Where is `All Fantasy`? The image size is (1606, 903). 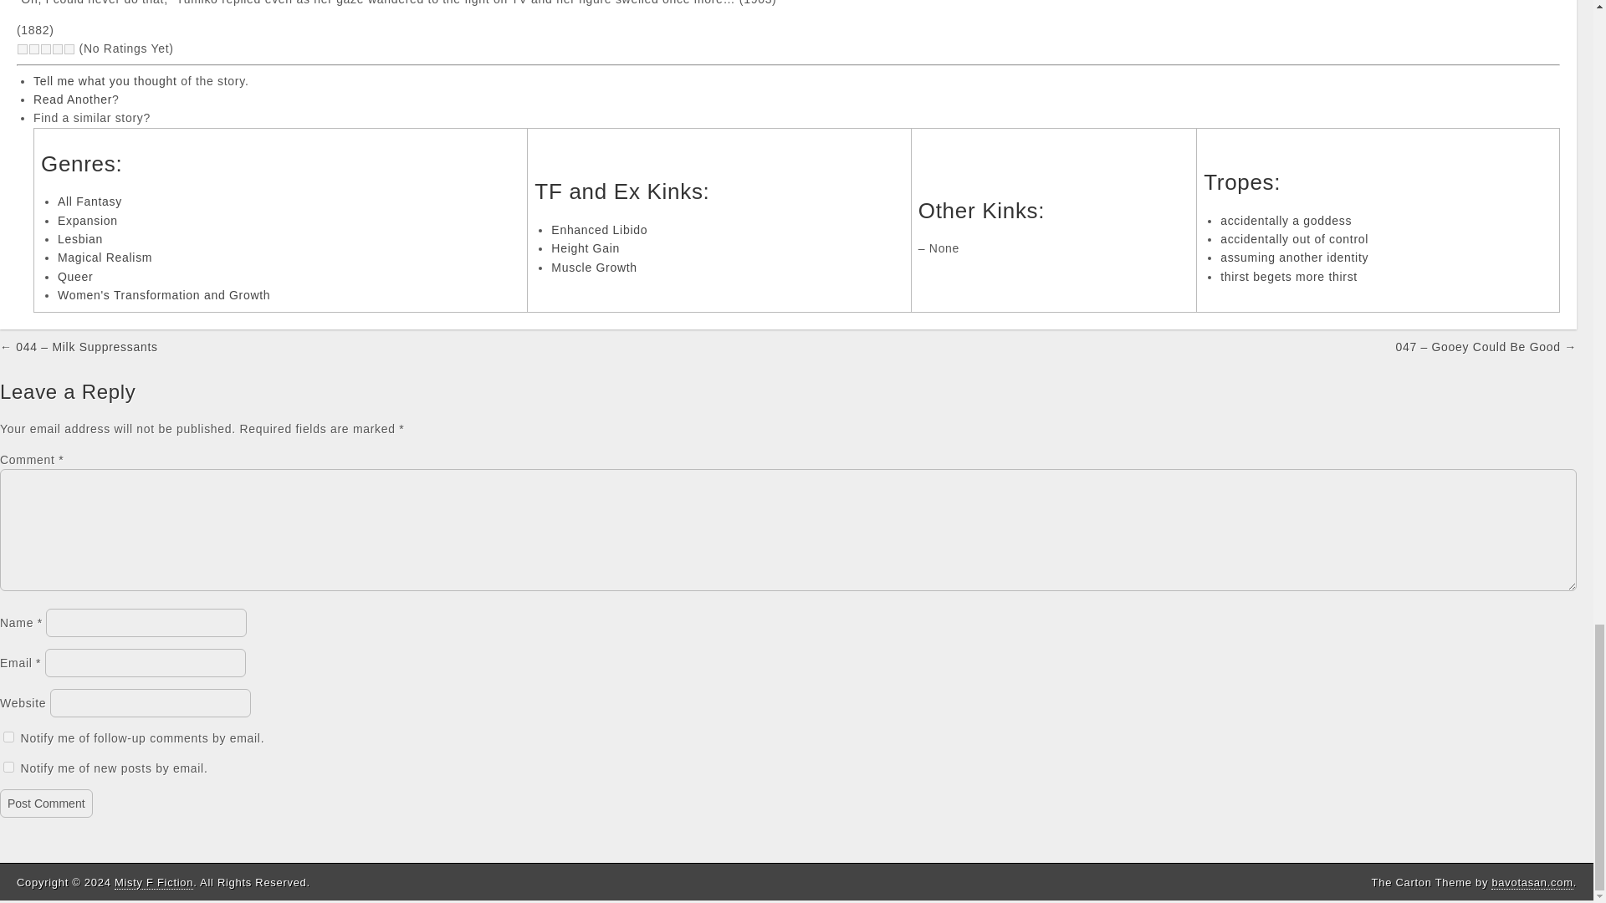
All Fantasy is located at coordinates (90, 202).